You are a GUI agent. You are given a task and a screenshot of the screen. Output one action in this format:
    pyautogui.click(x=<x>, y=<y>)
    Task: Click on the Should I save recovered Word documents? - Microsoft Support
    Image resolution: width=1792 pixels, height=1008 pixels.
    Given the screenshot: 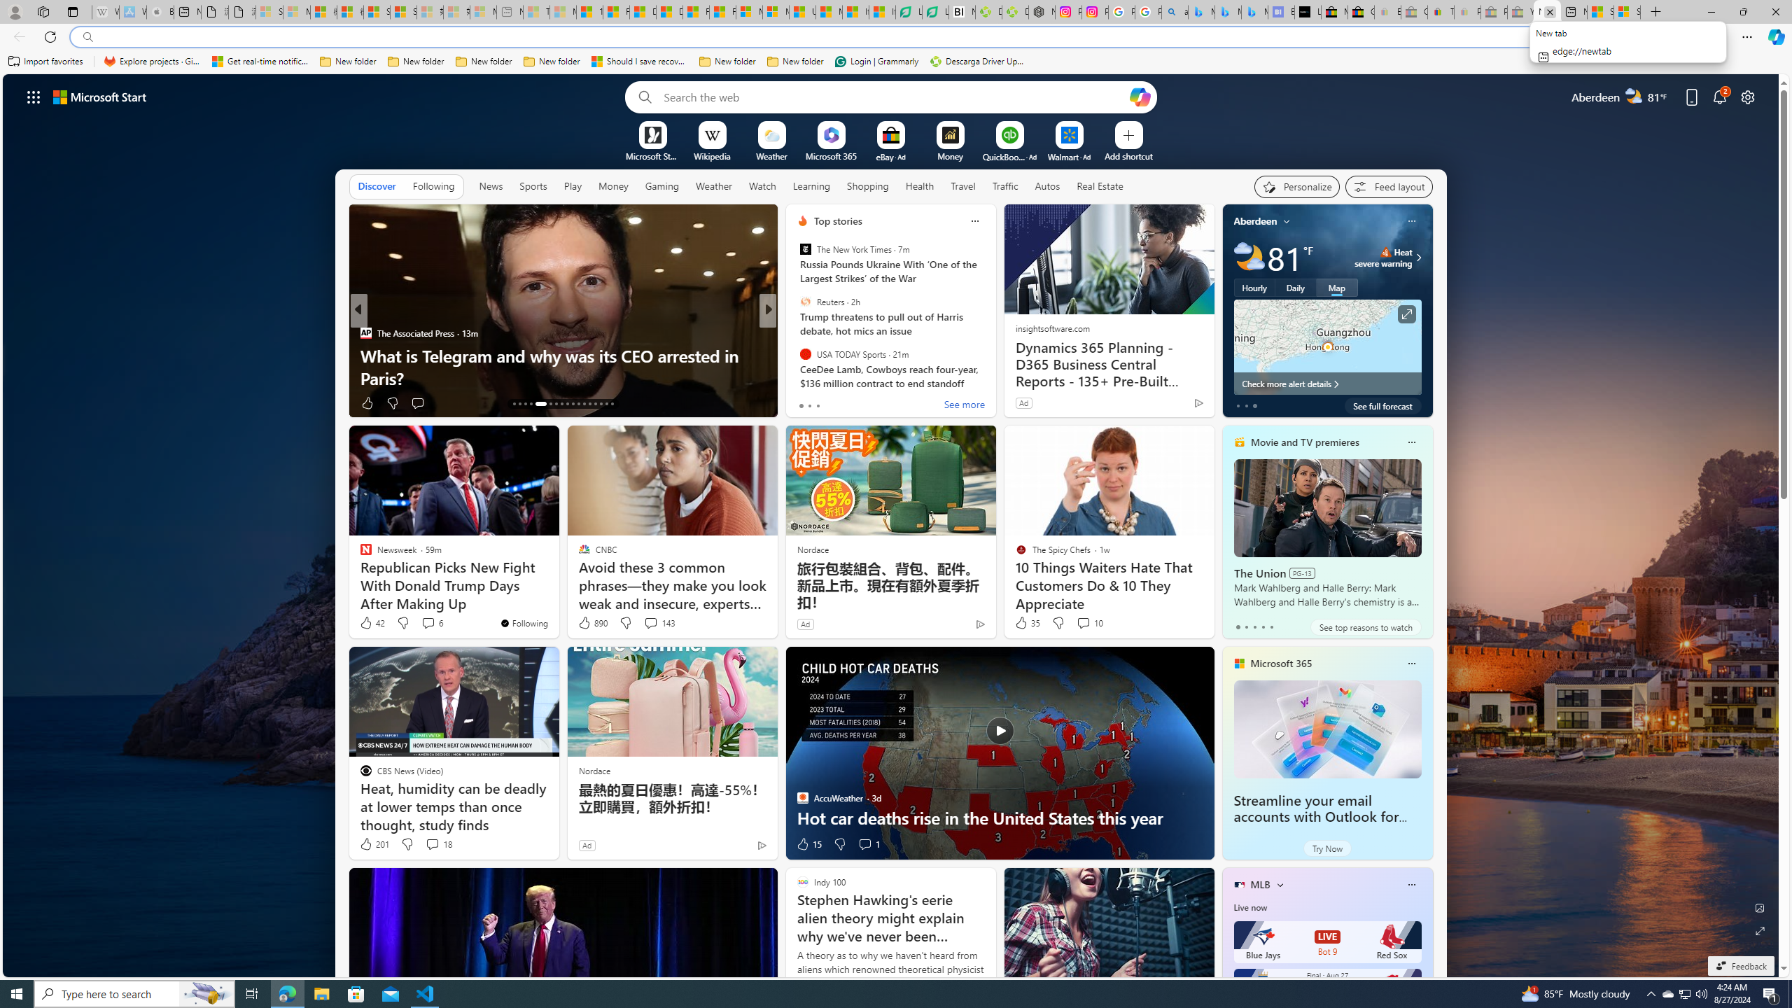 What is the action you would take?
    pyautogui.click(x=640, y=62)
    